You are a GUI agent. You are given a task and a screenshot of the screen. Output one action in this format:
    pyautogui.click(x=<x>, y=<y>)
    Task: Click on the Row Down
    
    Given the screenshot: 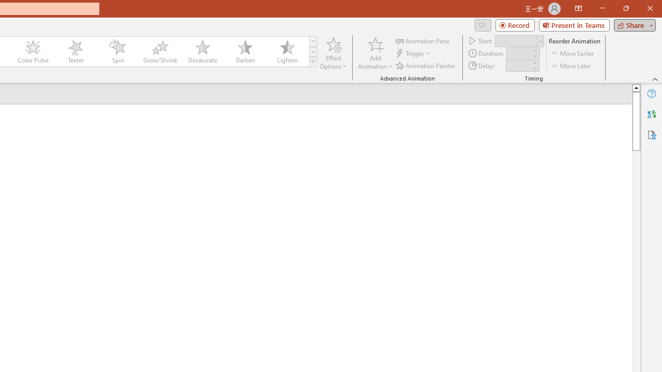 What is the action you would take?
    pyautogui.click(x=313, y=52)
    